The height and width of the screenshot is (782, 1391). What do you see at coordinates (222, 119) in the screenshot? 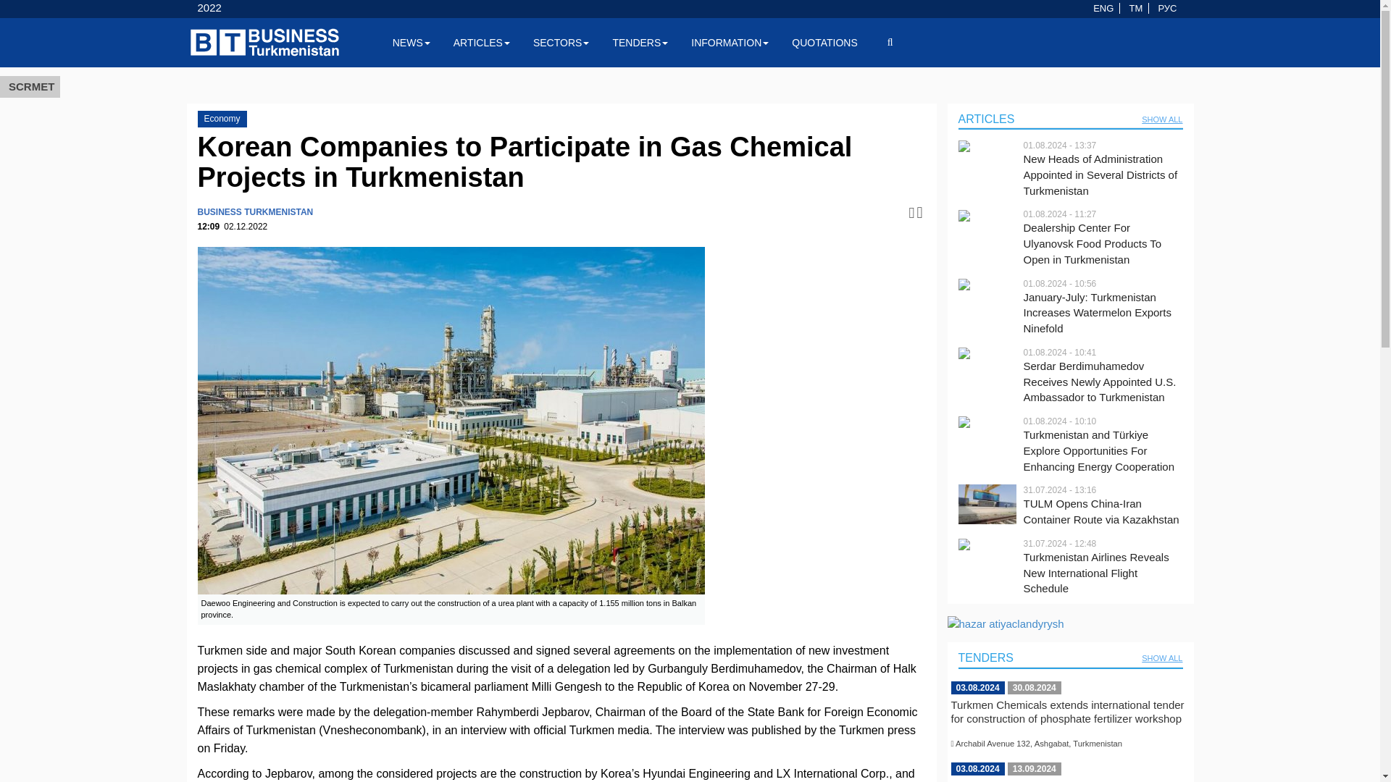
I see `Economy` at bounding box center [222, 119].